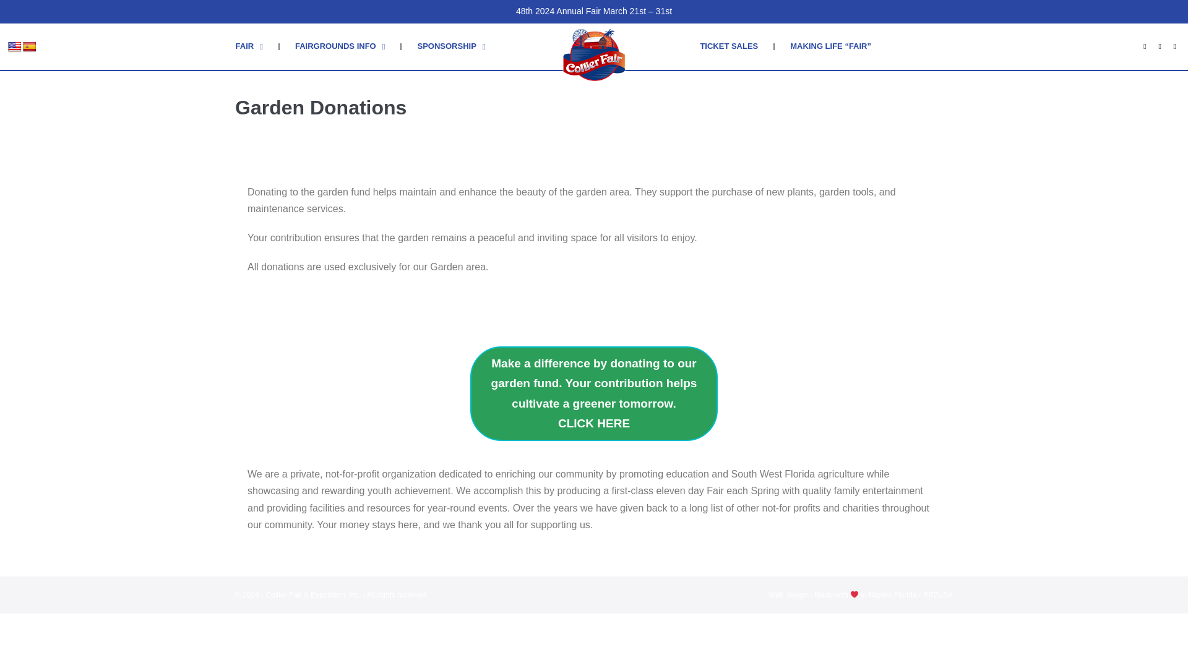  Describe the element at coordinates (15, 47) in the screenshot. I see `English` at that location.